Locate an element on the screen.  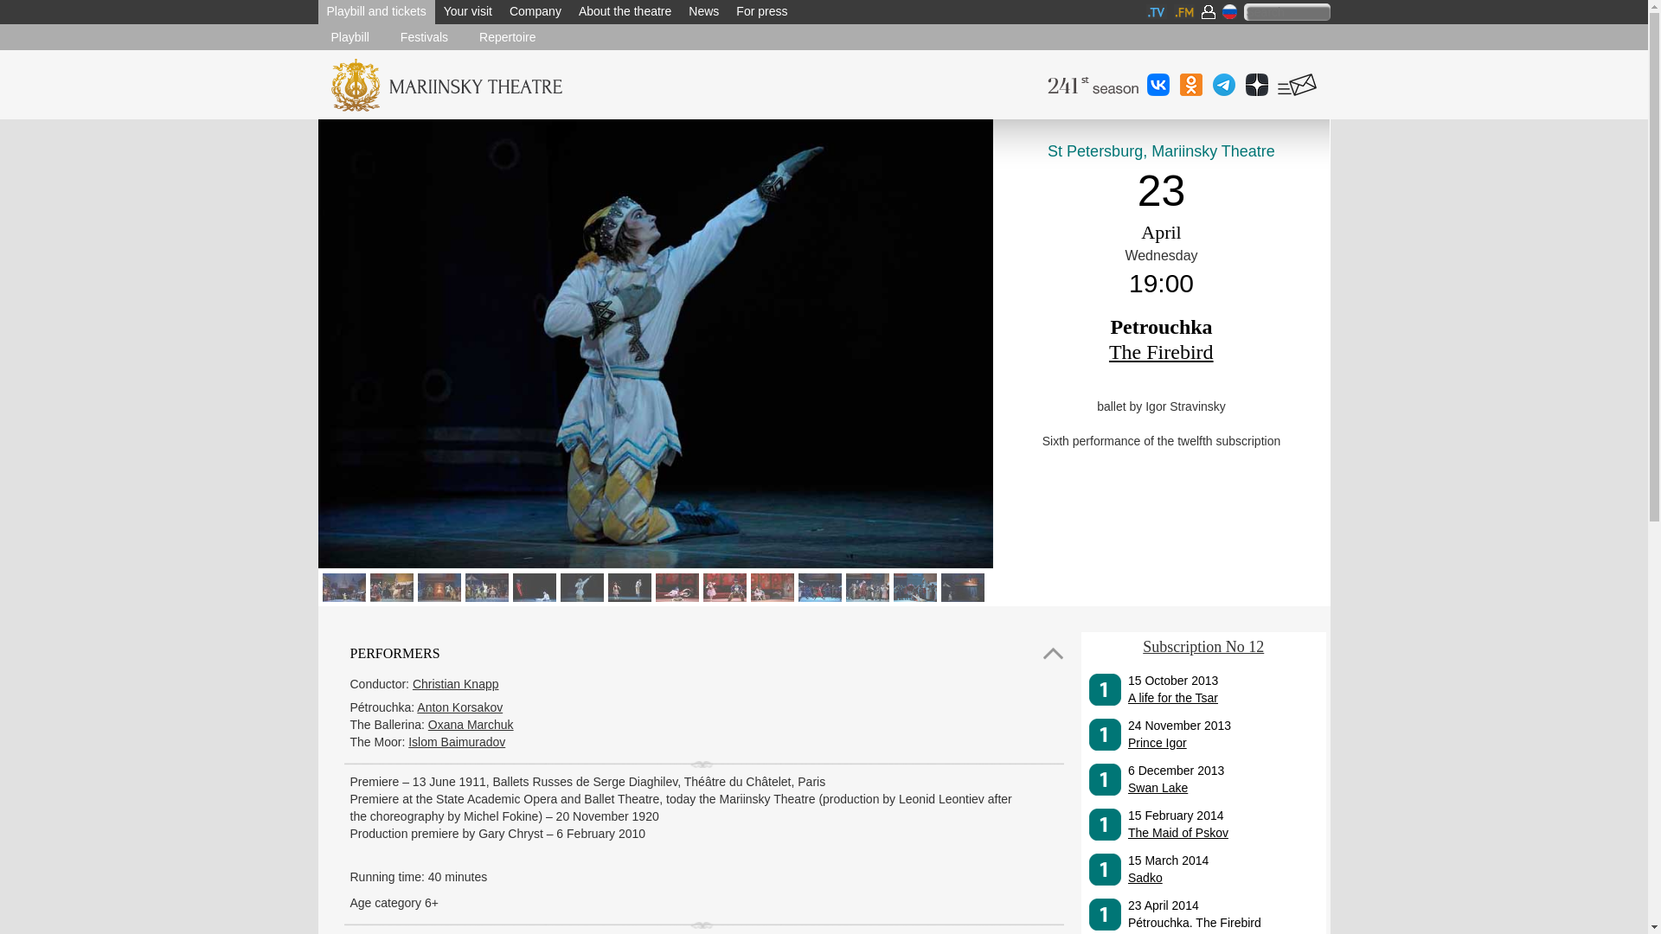
News is located at coordinates (702, 12).